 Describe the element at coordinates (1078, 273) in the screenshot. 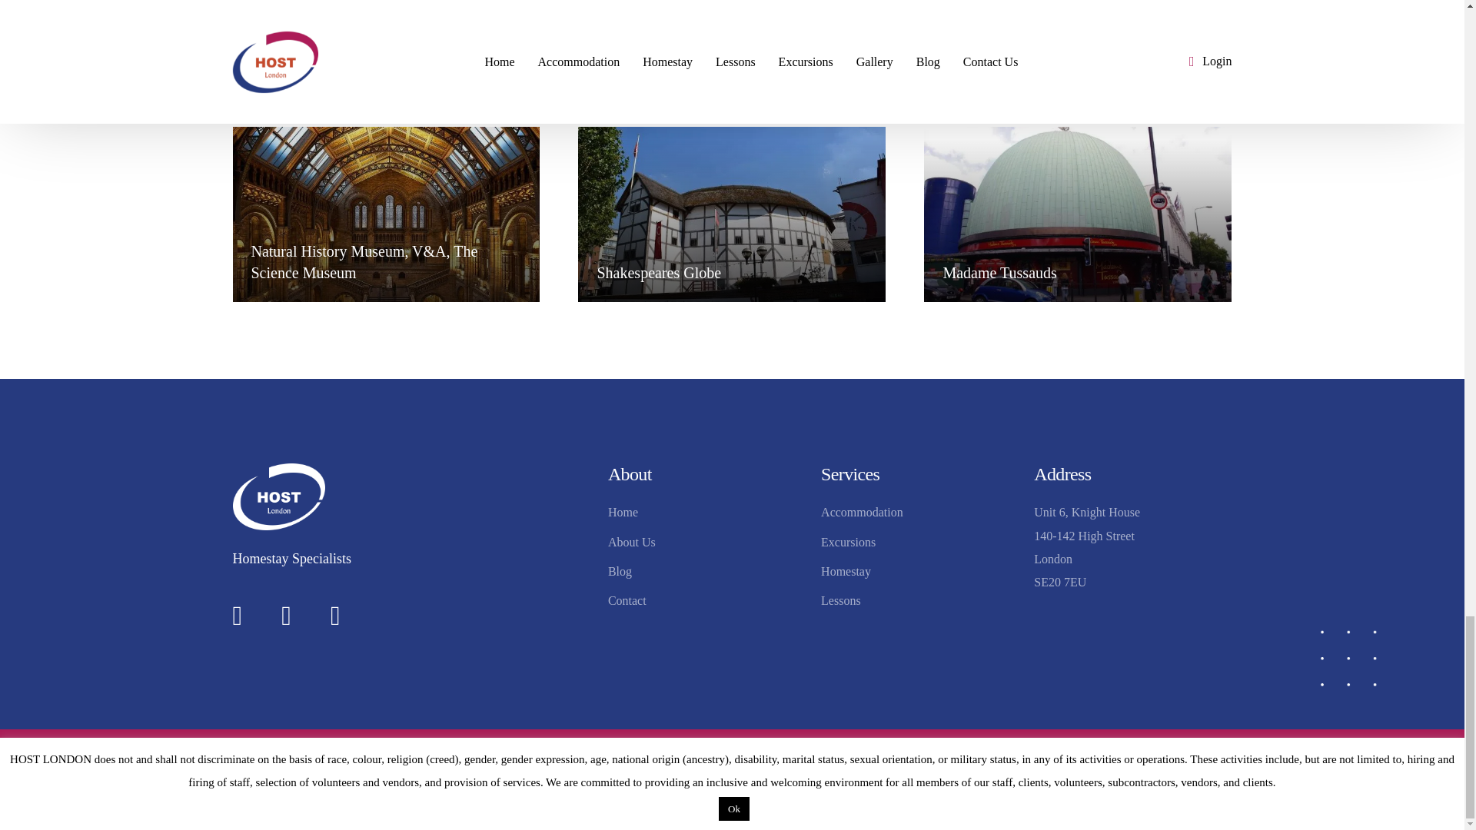

I see `Madame Tussauds` at that location.